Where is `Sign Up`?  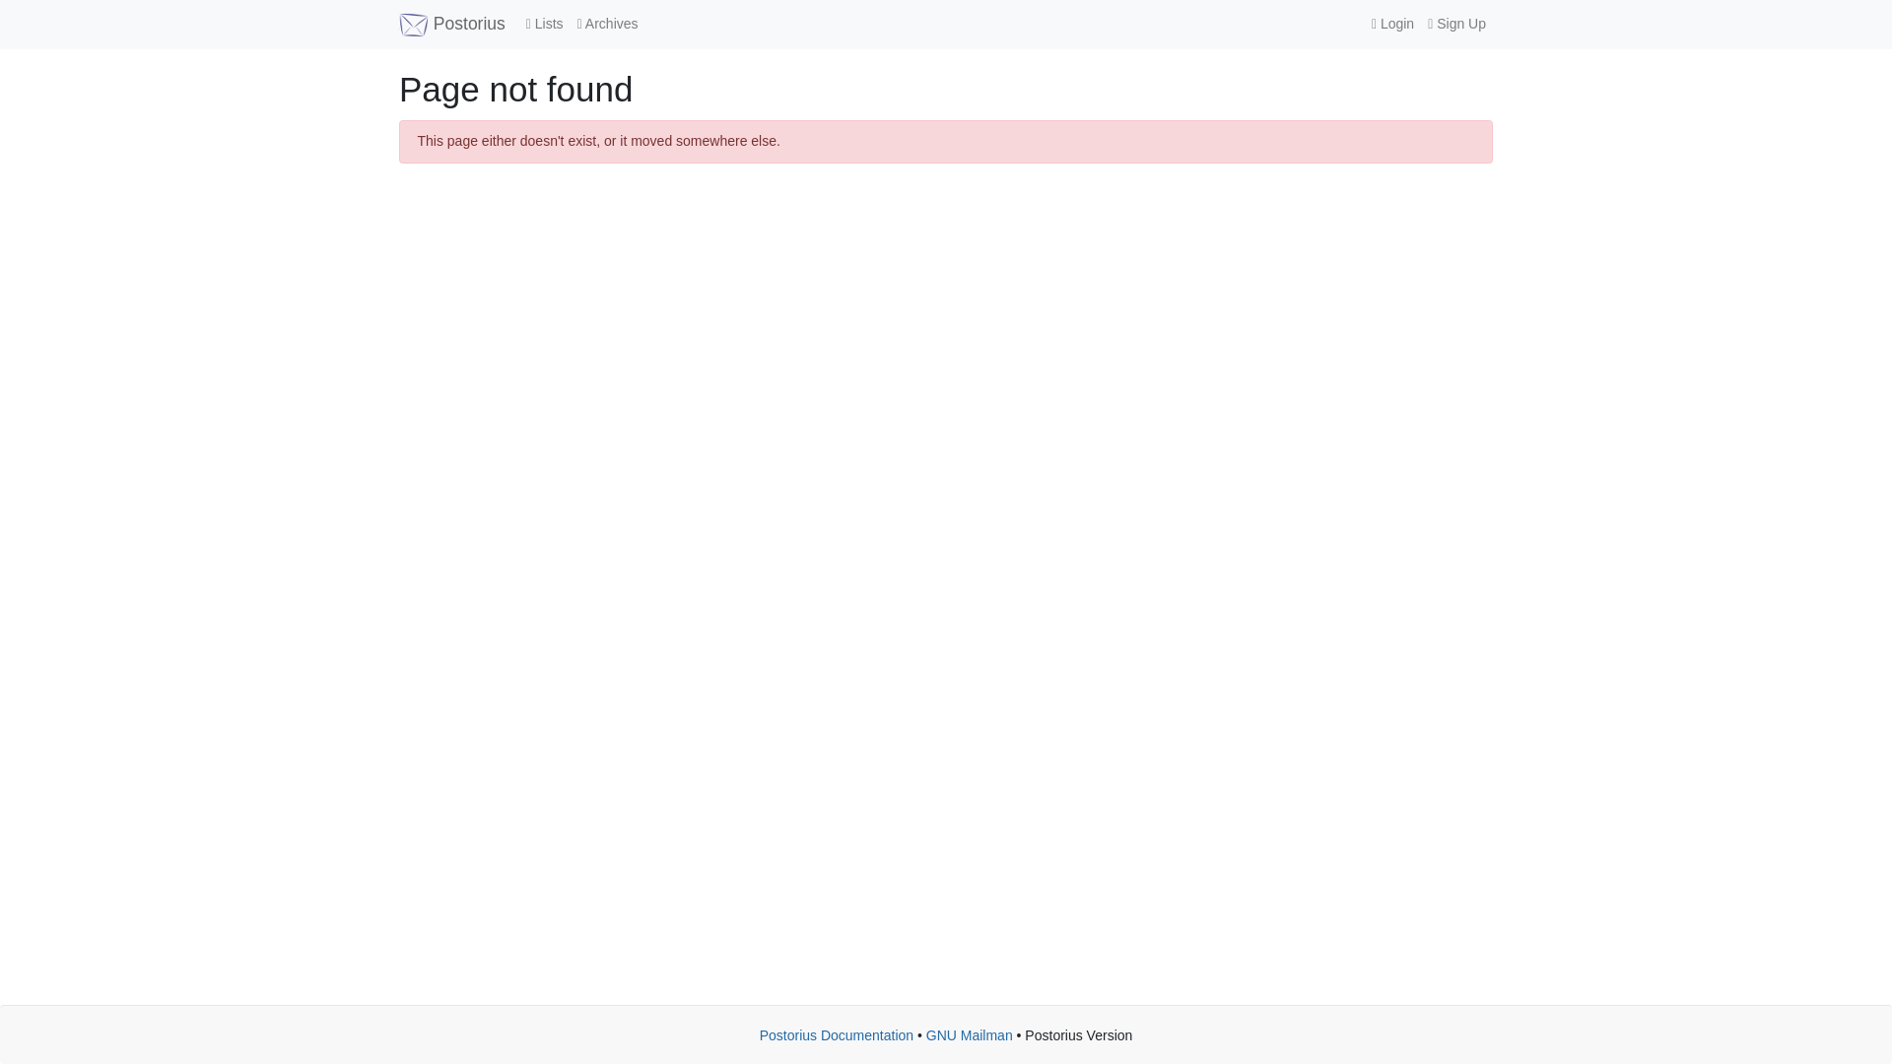 Sign Up is located at coordinates (1456, 24).